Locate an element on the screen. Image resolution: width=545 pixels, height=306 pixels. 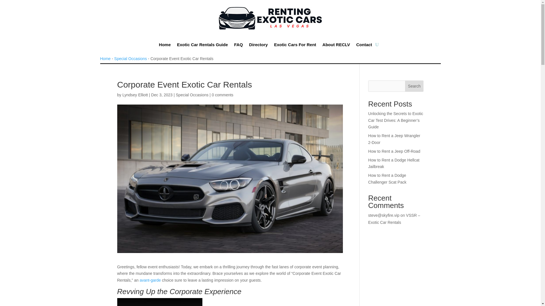
How to Rent a Jeep Off-Road is located at coordinates (394, 151).